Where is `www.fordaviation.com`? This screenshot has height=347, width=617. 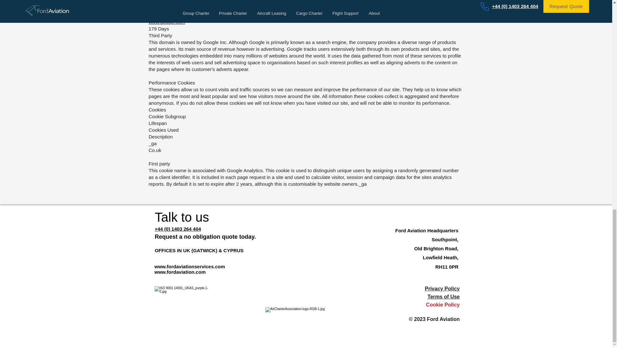
www.fordaviation.com is located at coordinates (180, 272).